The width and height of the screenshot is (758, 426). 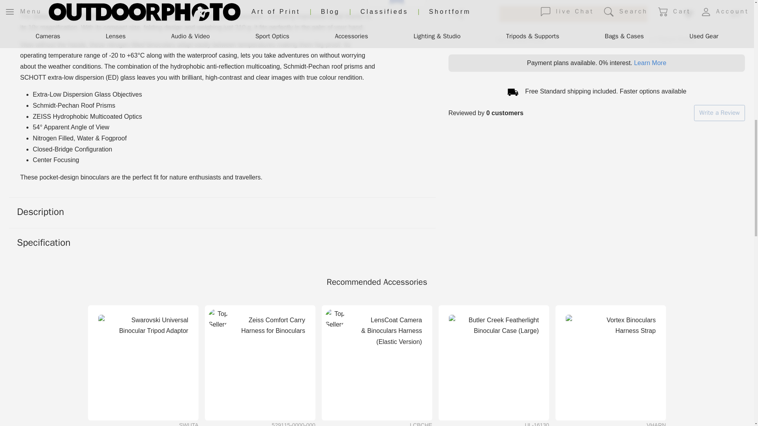 I want to click on Vortex Binoculars Harness Strap, so click(x=610, y=360).